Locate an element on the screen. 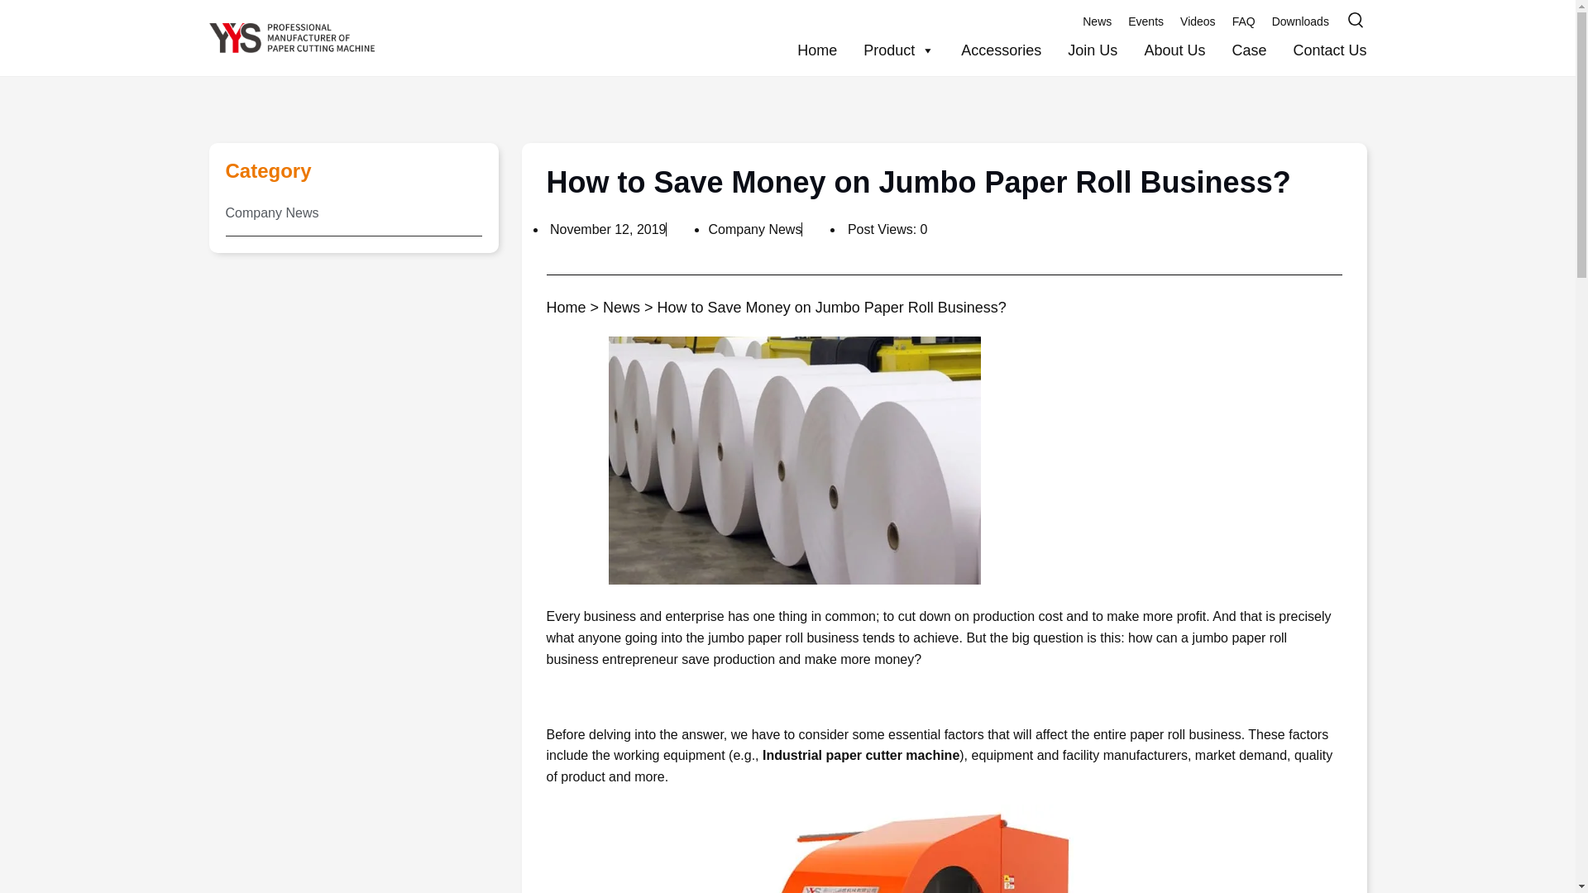 The width and height of the screenshot is (1588, 893). Accessories is located at coordinates (988, 44).